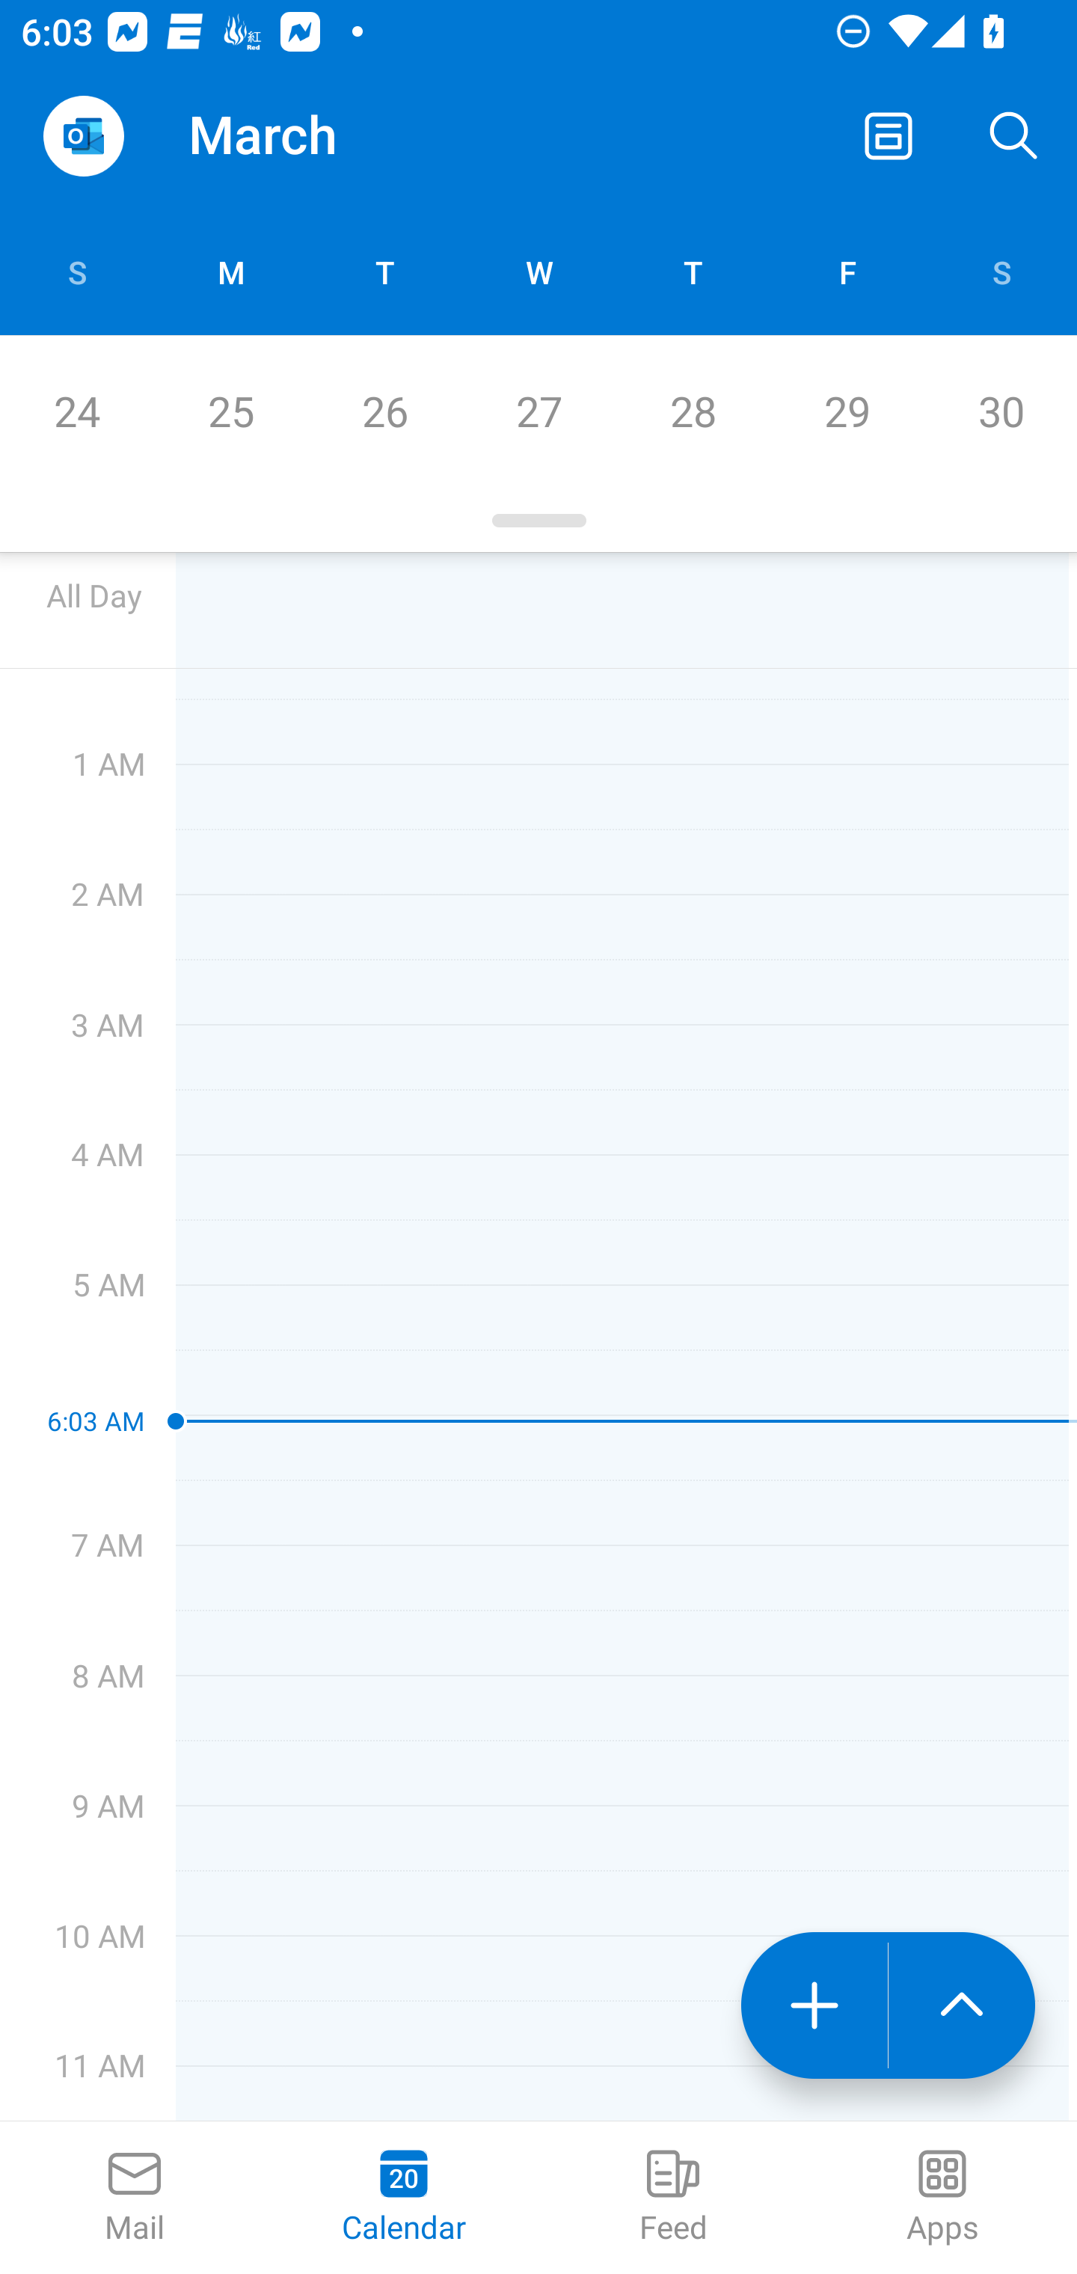 The image size is (1077, 2274). What do you see at coordinates (1001, 412) in the screenshot?
I see `30 Saturday, March 30` at bounding box center [1001, 412].